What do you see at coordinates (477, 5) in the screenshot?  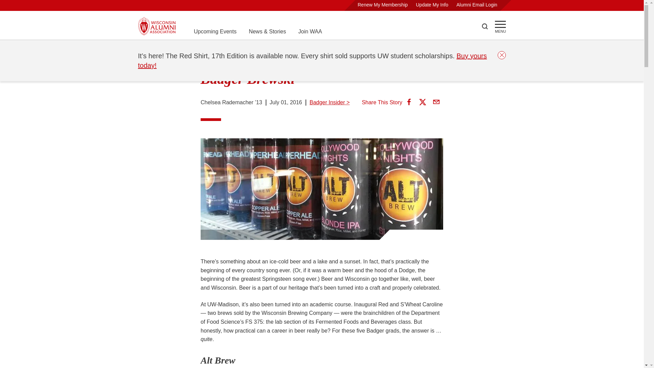 I see `Alumni Email Login` at bounding box center [477, 5].